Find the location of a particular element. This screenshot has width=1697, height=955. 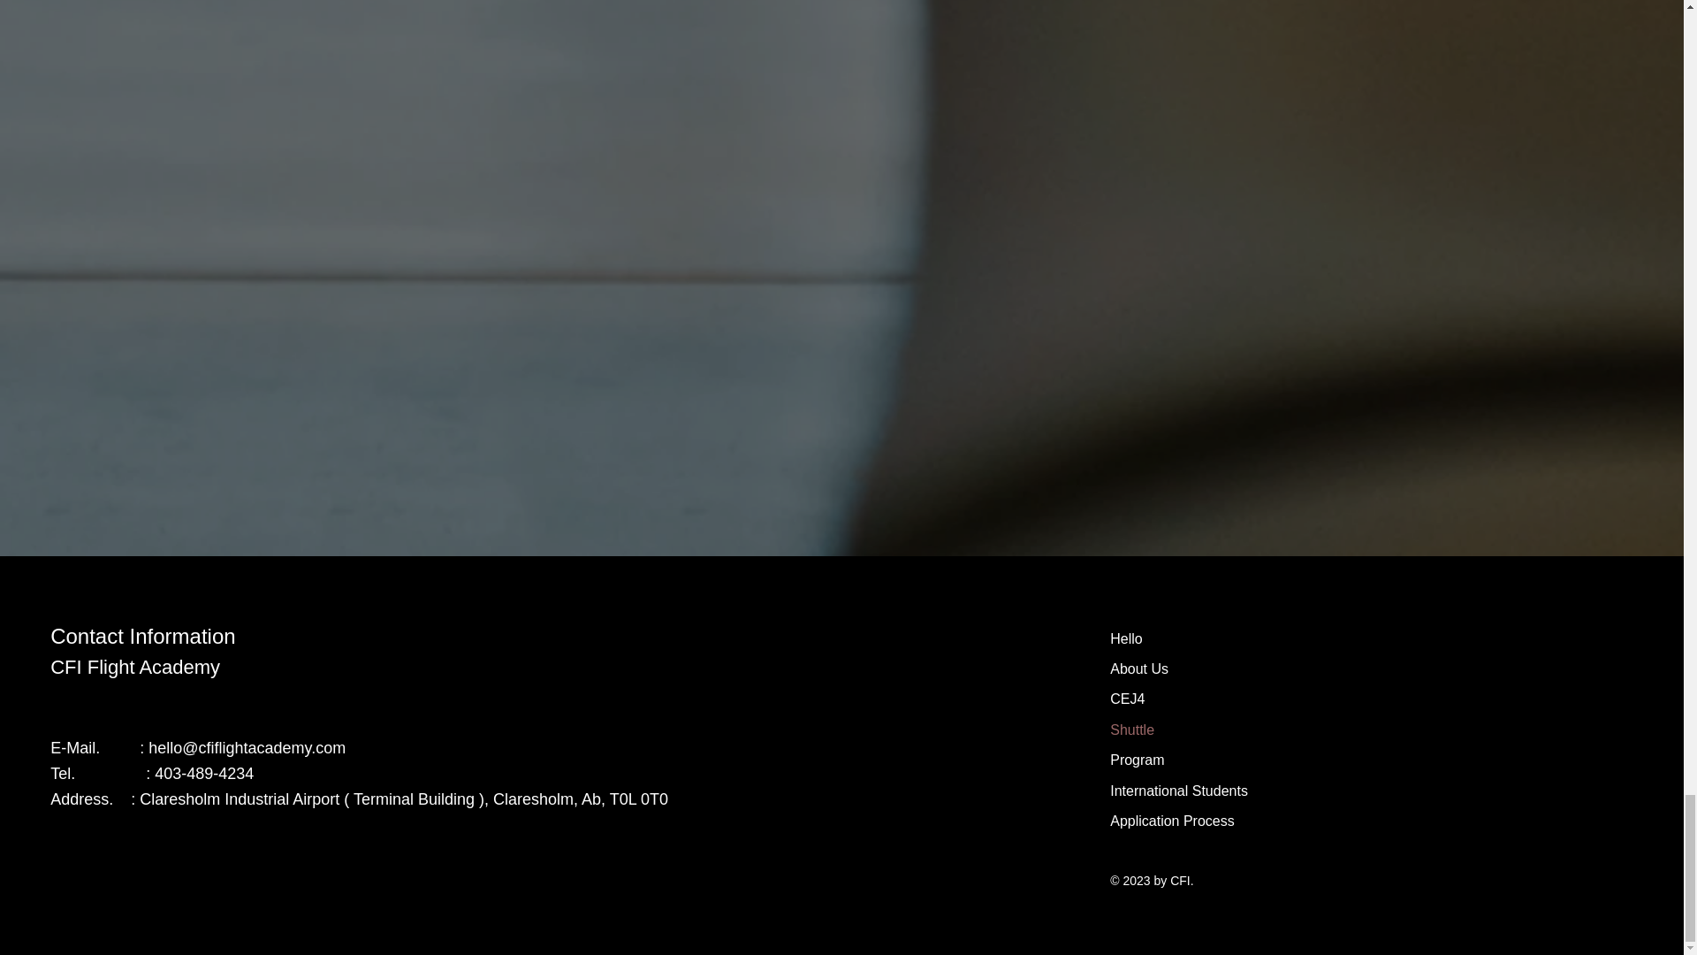

CEJ4 is located at coordinates (1181, 699).